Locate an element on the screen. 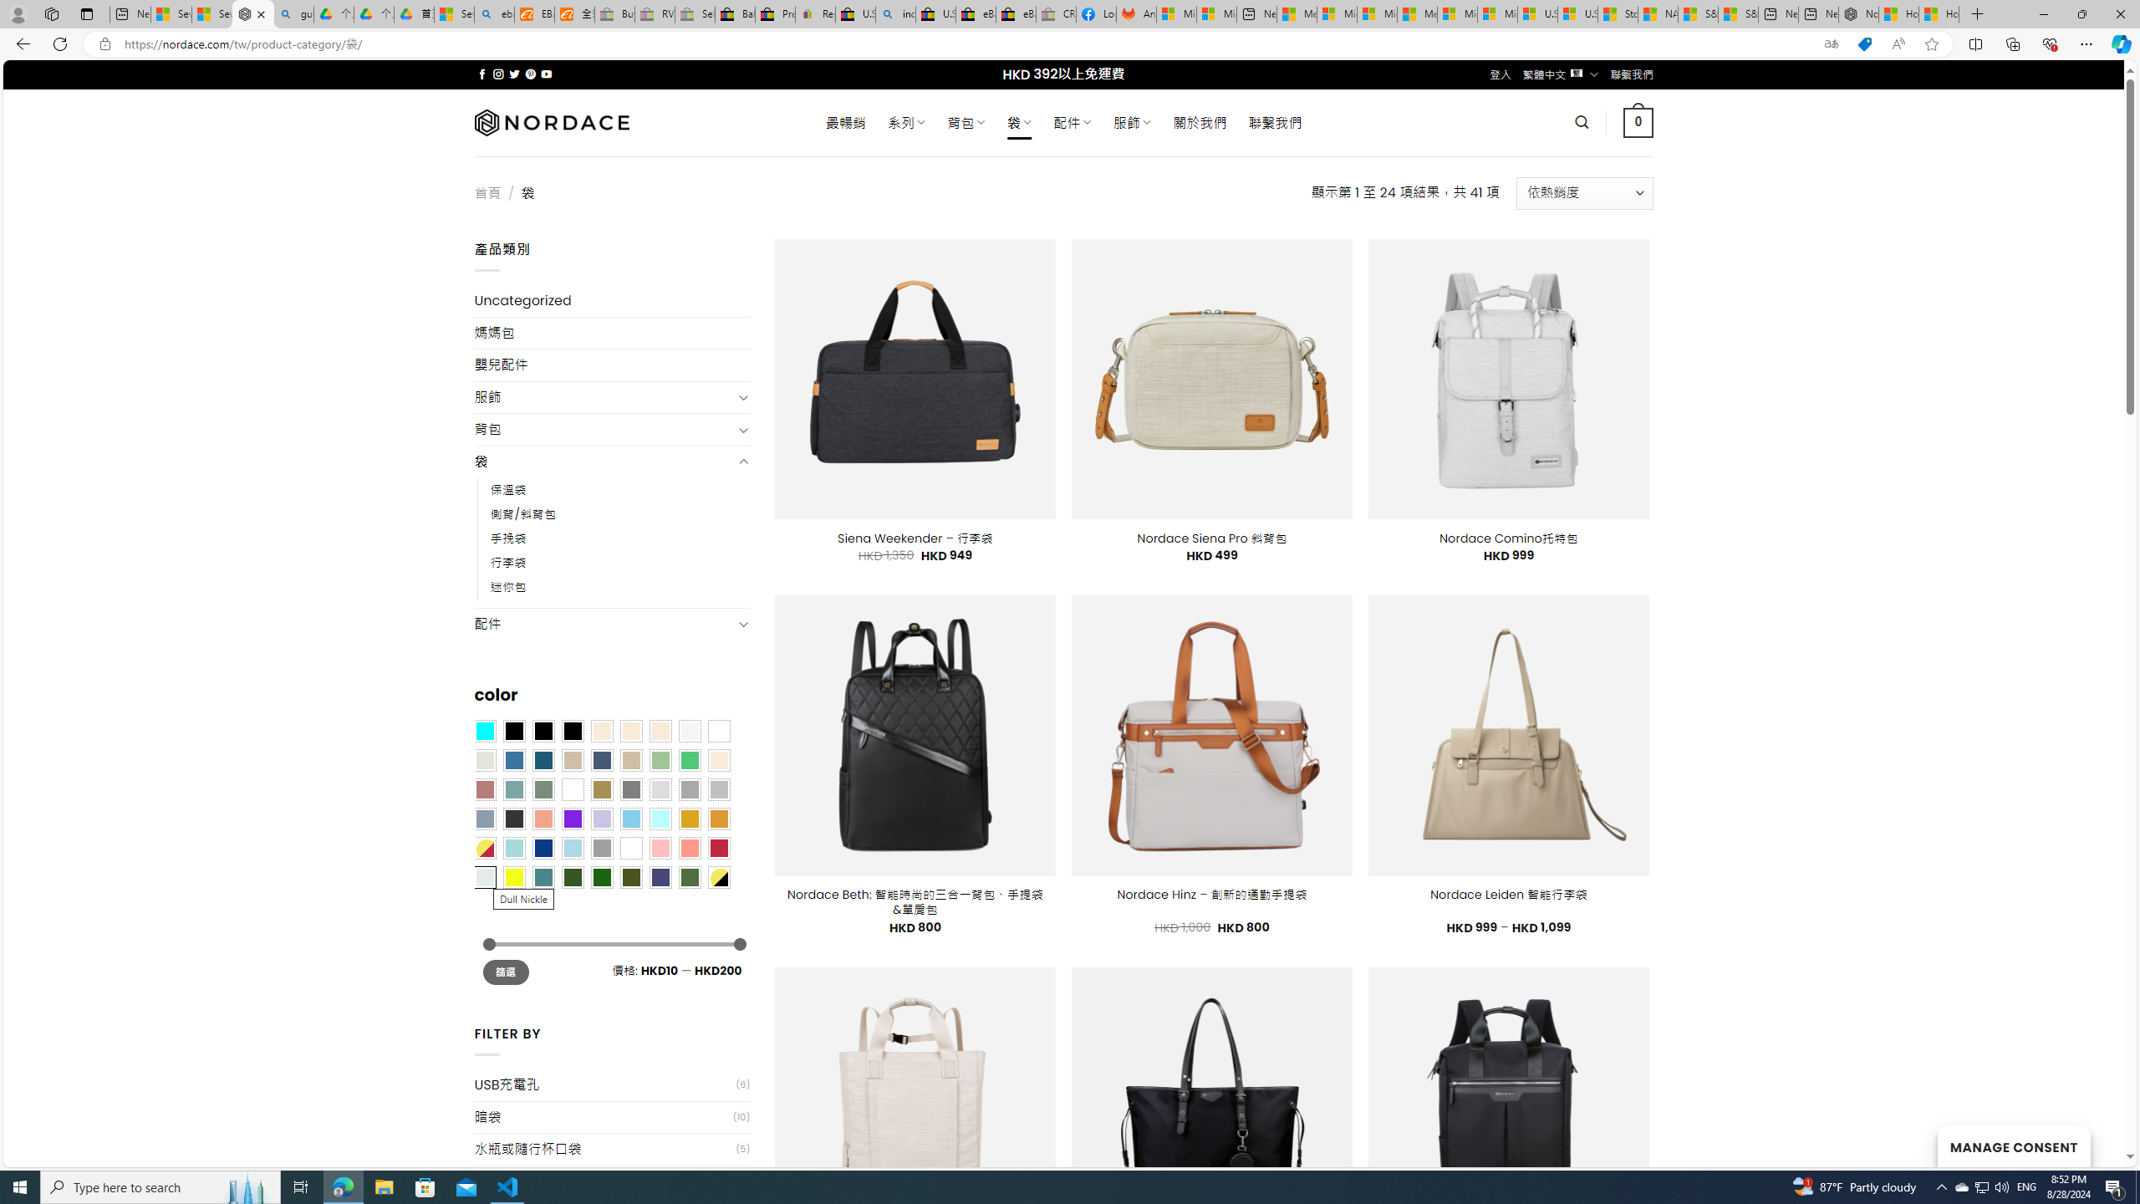 This screenshot has width=2140, height=1204. Log into Facebook is located at coordinates (1097, 14).